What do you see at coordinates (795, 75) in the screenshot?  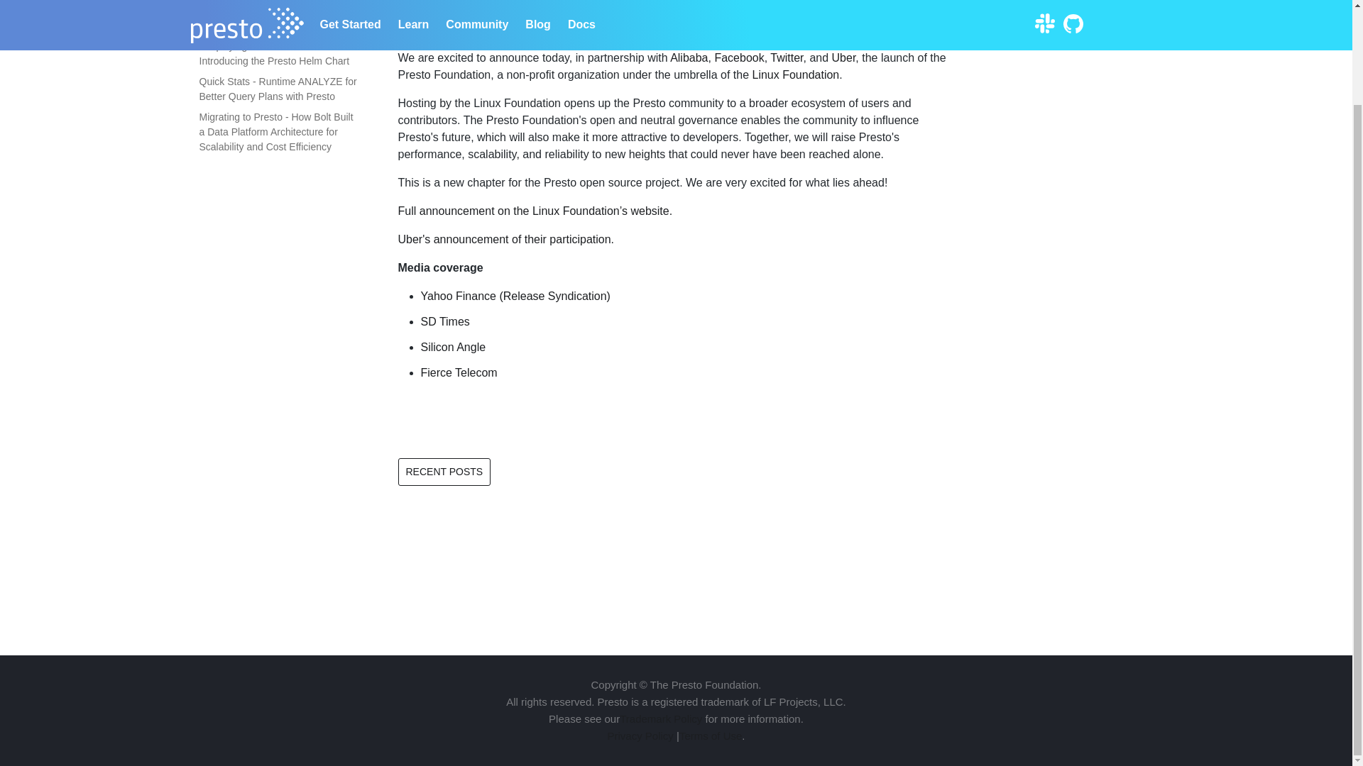 I see `Linux Foundation` at bounding box center [795, 75].